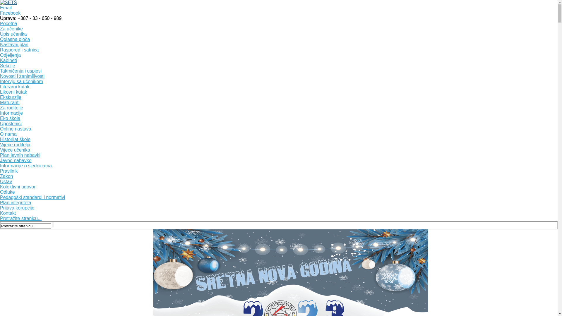 The height and width of the screenshot is (316, 562). Describe the element at coordinates (11, 123) in the screenshot. I see `Uposlenici` at that location.